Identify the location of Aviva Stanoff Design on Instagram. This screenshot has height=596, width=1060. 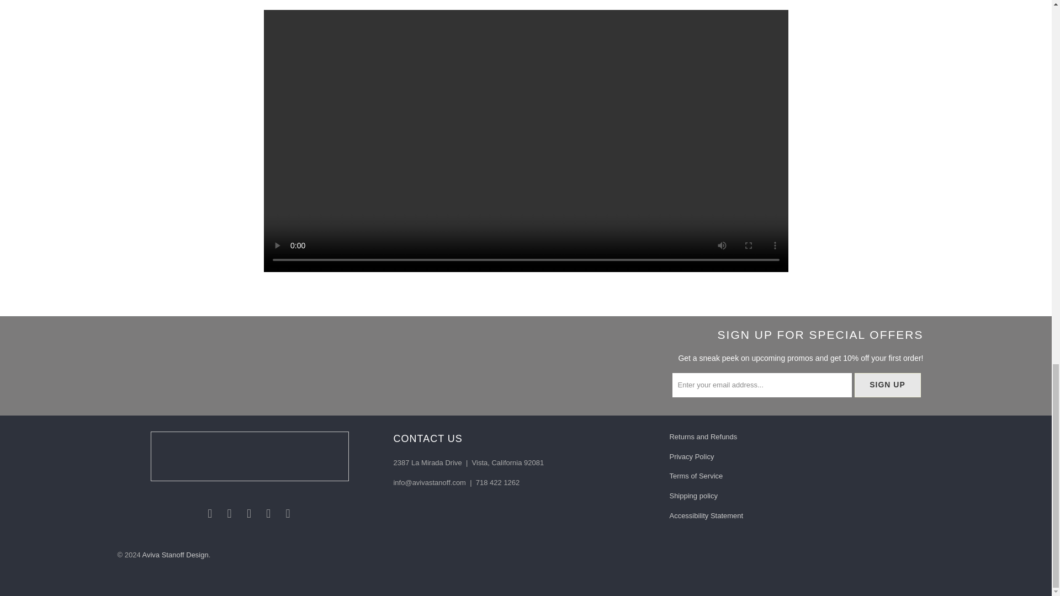
(268, 513).